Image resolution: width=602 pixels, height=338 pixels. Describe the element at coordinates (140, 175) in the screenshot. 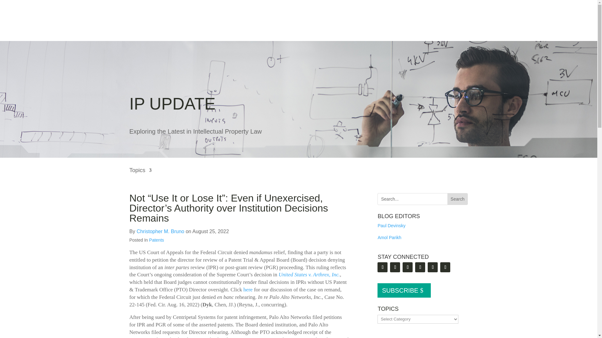

I see `Topics` at that location.